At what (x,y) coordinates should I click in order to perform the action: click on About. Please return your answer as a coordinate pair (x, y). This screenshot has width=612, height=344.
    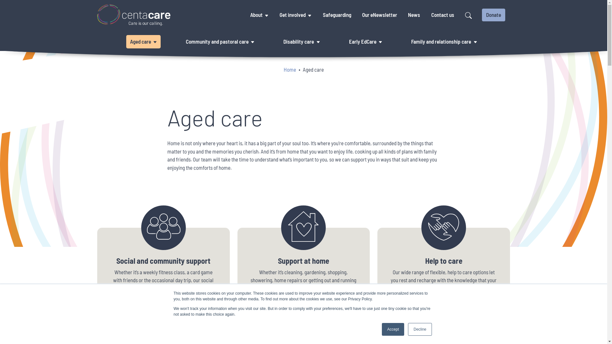
    Looking at the image, I should click on (256, 15).